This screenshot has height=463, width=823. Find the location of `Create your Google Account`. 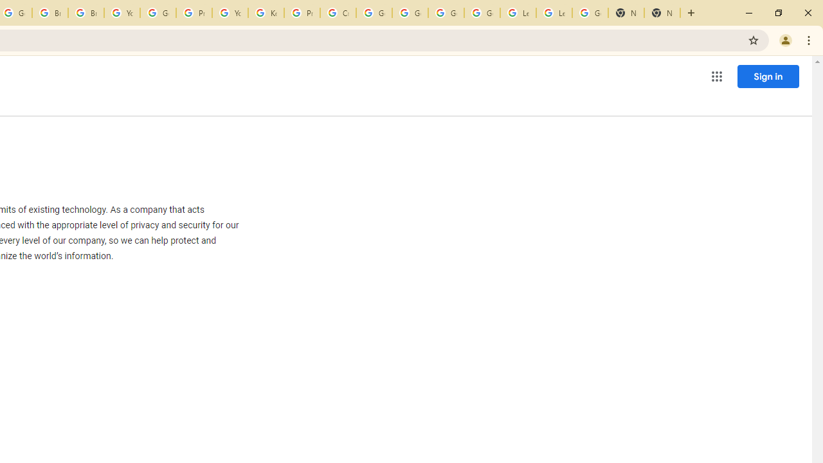

Create your Google Account is located at coordinates (338, 13).